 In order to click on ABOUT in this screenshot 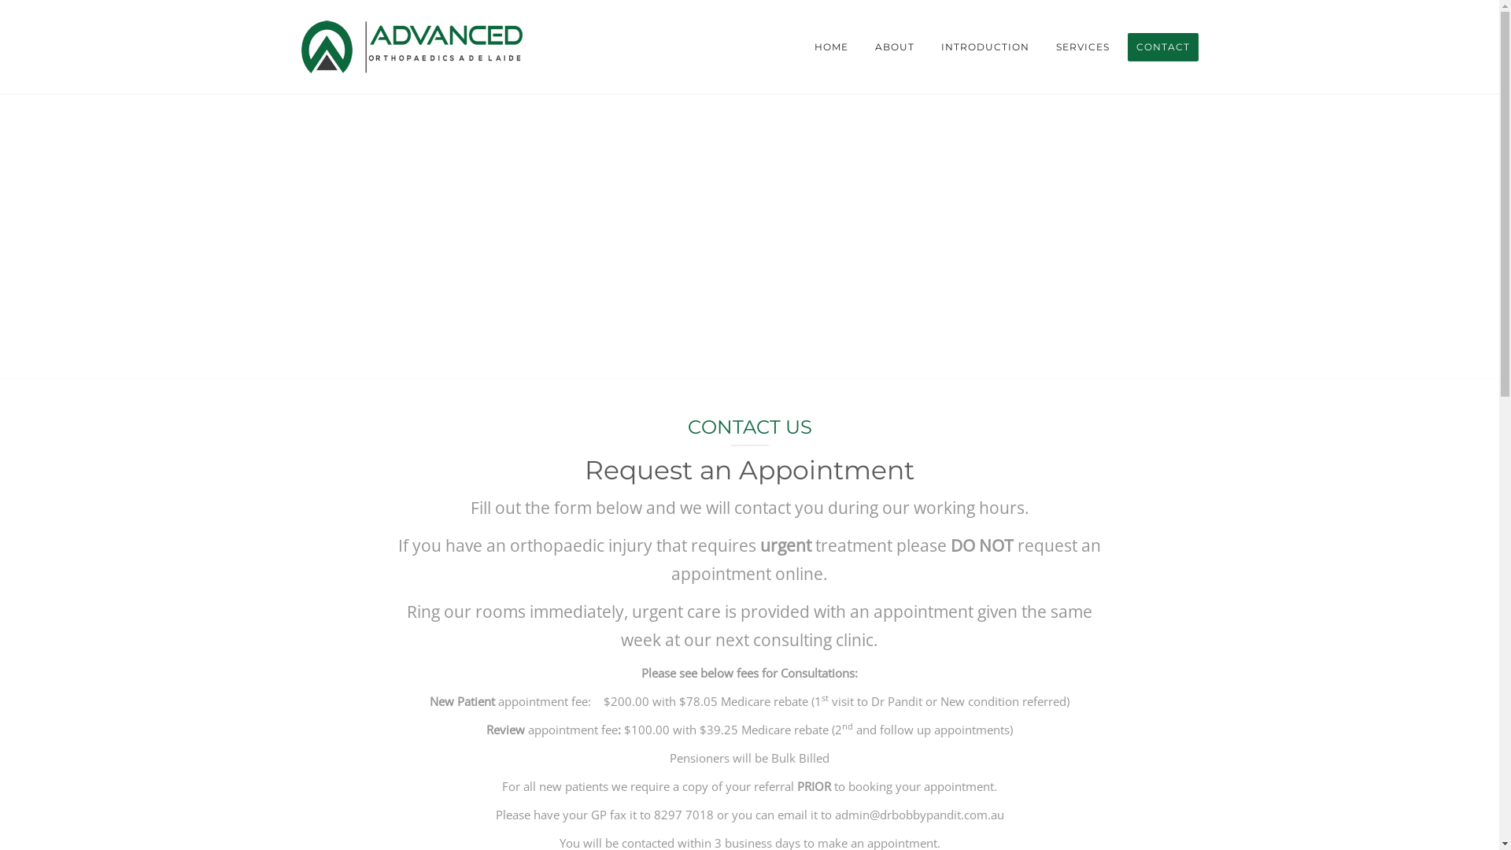, I will do `click(894, 47)`.